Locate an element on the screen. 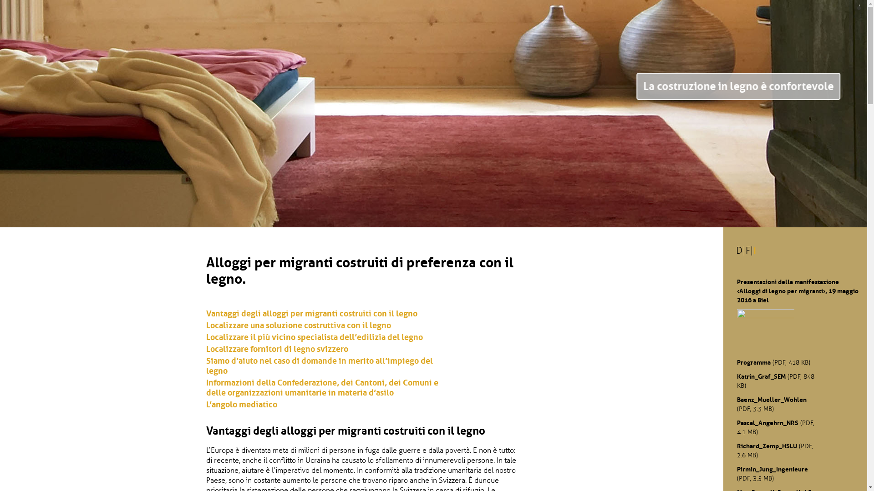  Localizzare fornitori di legno svizzero is located at coordinates (330, 349).